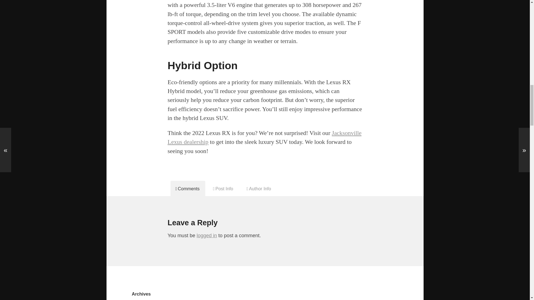 This screenshot has height=300, width=534. What do you see at coordinates (187, 188) in the screenshot?
I see `Comments` at bounding box center [187, 188].